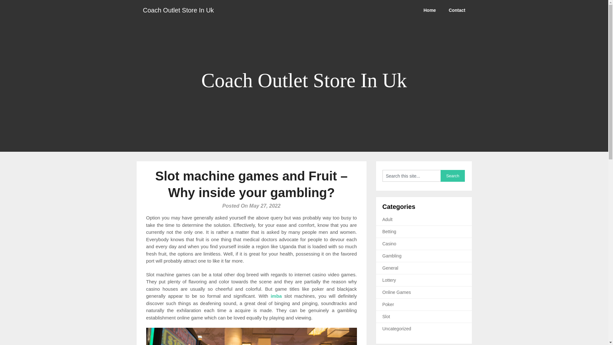 This screenshot has width=613, height=345. What do you see at coordinates (178, 10) in the screenshot?
I see `Coach Outlet Store In Uk` at bounding box center [178, 10].